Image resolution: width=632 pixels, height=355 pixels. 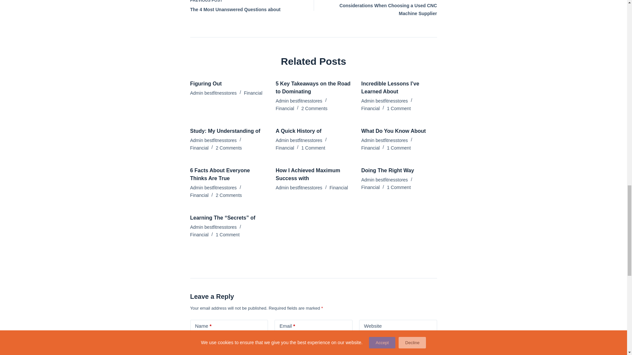 I want to click on Posts by Admin bestfitnesstores, so click(x=213, y=93).